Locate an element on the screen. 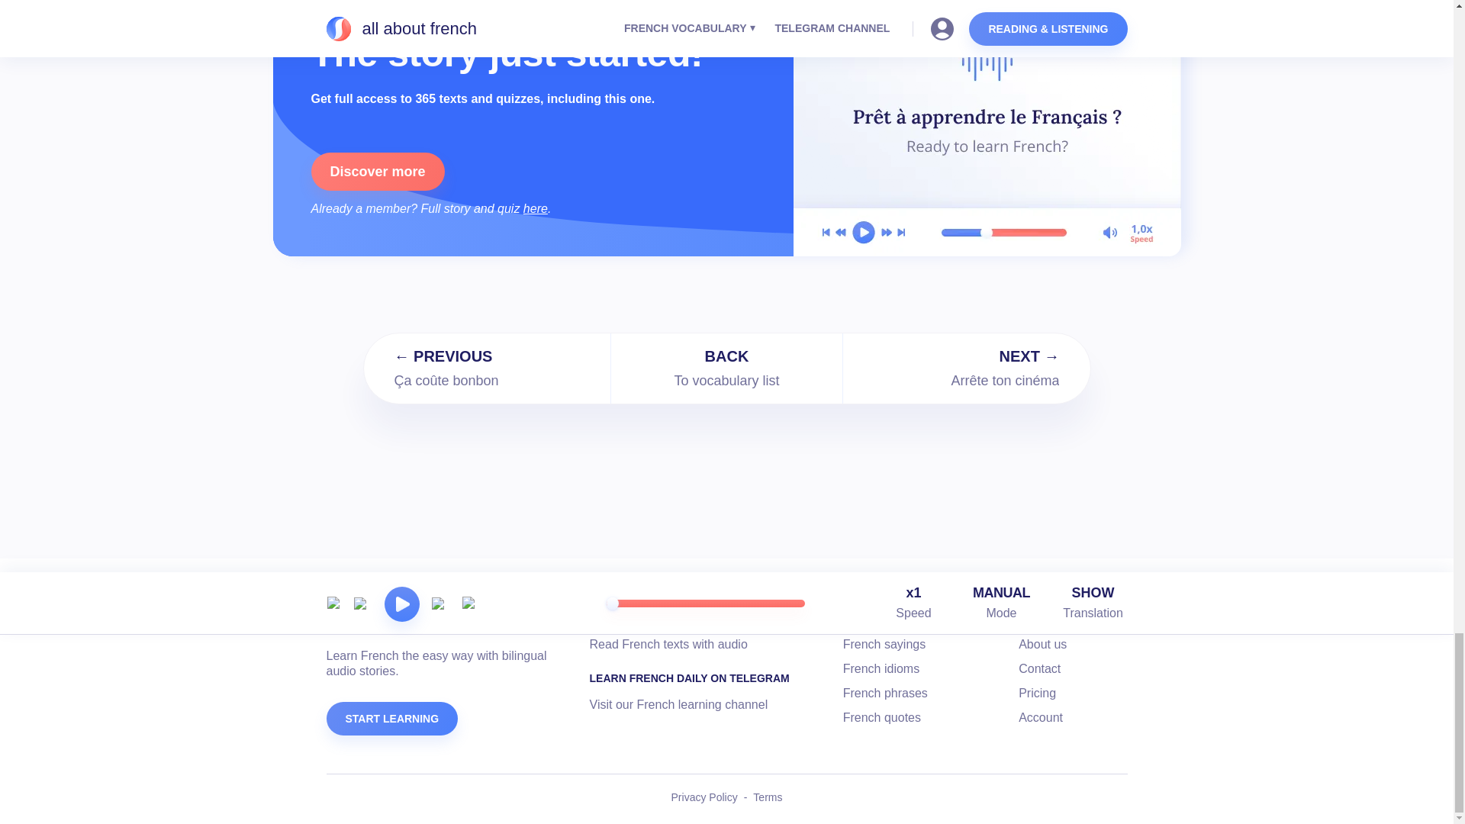  START LEARNING is located at coordinates (392, 719).